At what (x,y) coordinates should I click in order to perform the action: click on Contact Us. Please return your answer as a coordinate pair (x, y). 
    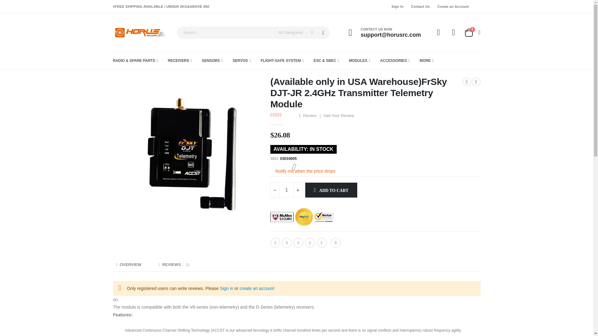
    Looking at the image, I should click on (180, 60).